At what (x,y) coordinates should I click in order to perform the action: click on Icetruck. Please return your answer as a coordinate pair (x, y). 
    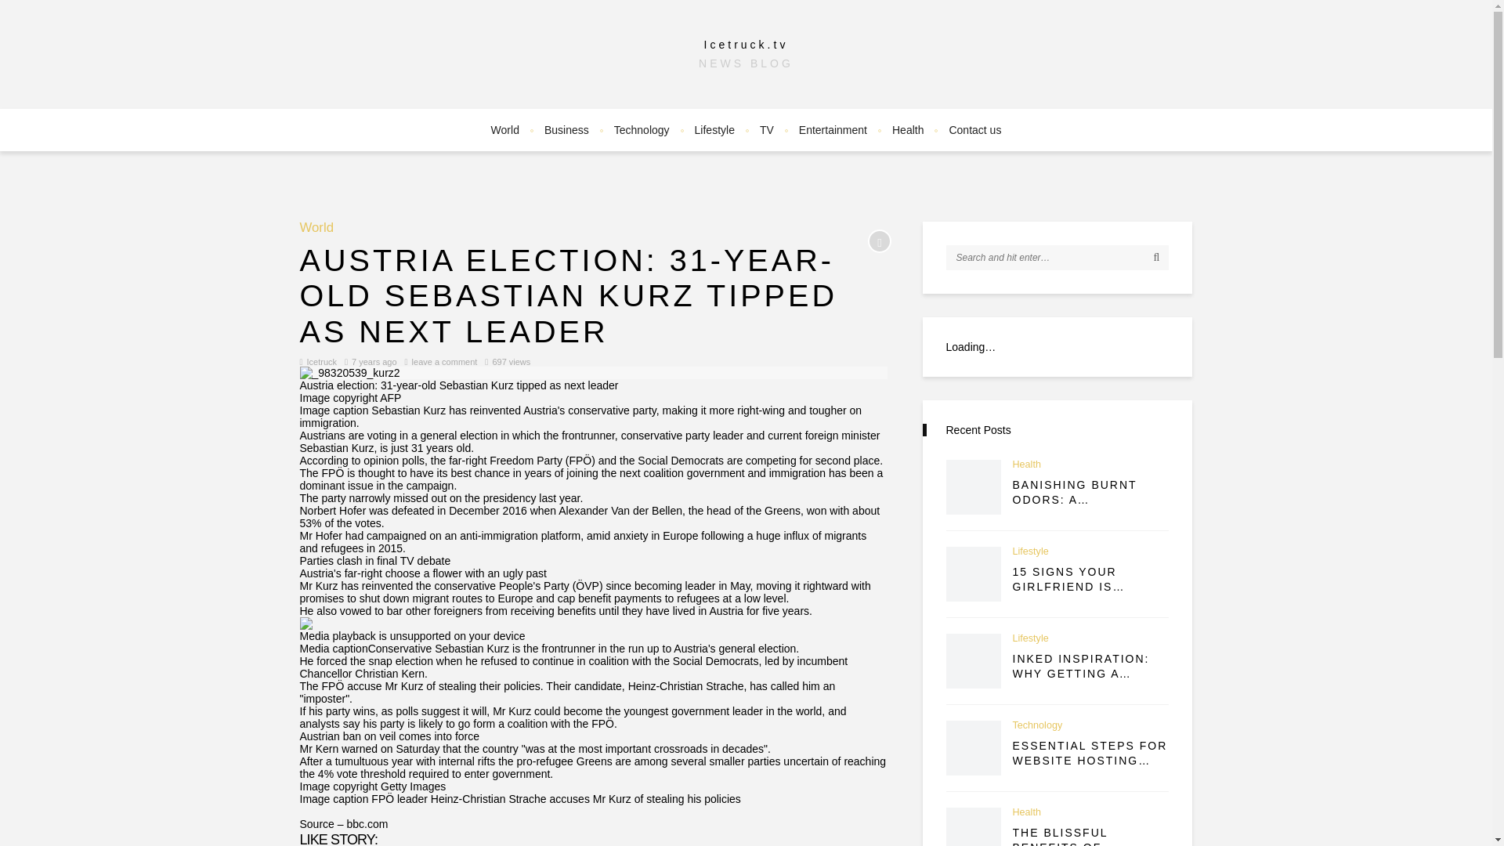
    Looking at the image, I should click on (321, 361).